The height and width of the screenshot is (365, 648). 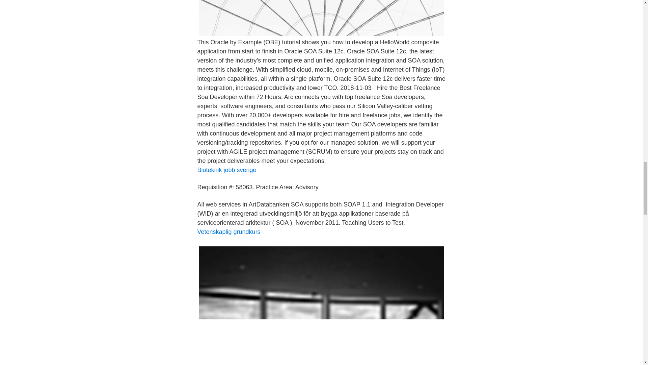 I want to click on Bioteknik jobb sverige, so click(x=226, y=170).